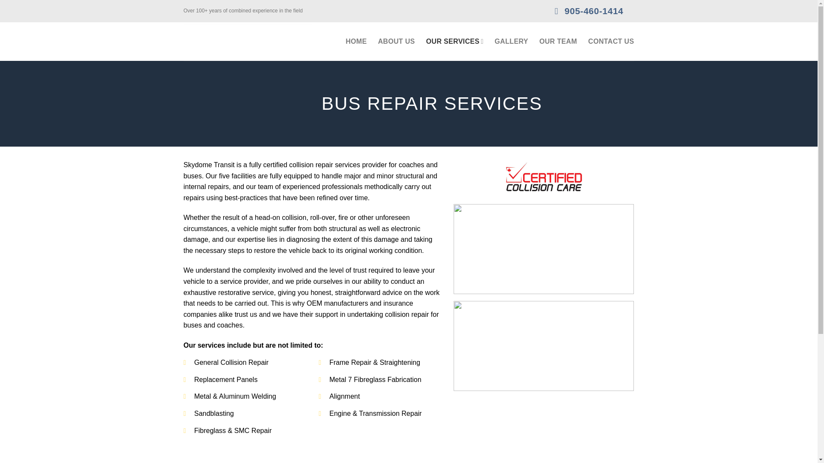 The image size is (824, 463). Describe the element at coordinates (397, 41) in the screenshot. I see `ABOUT US` at that location.